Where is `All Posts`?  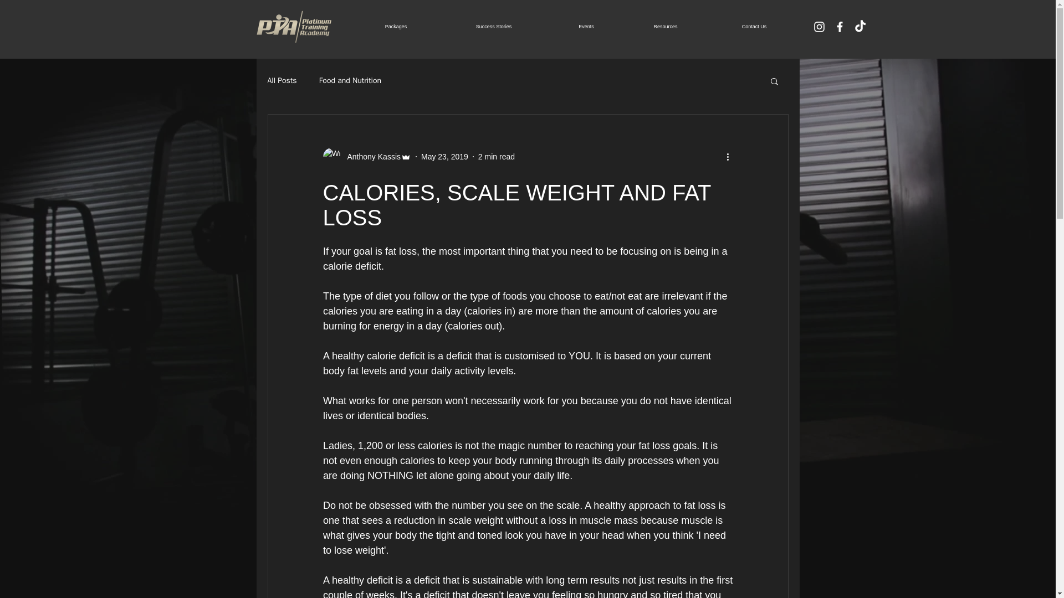
All Posts is located at coordinates (282, 81).